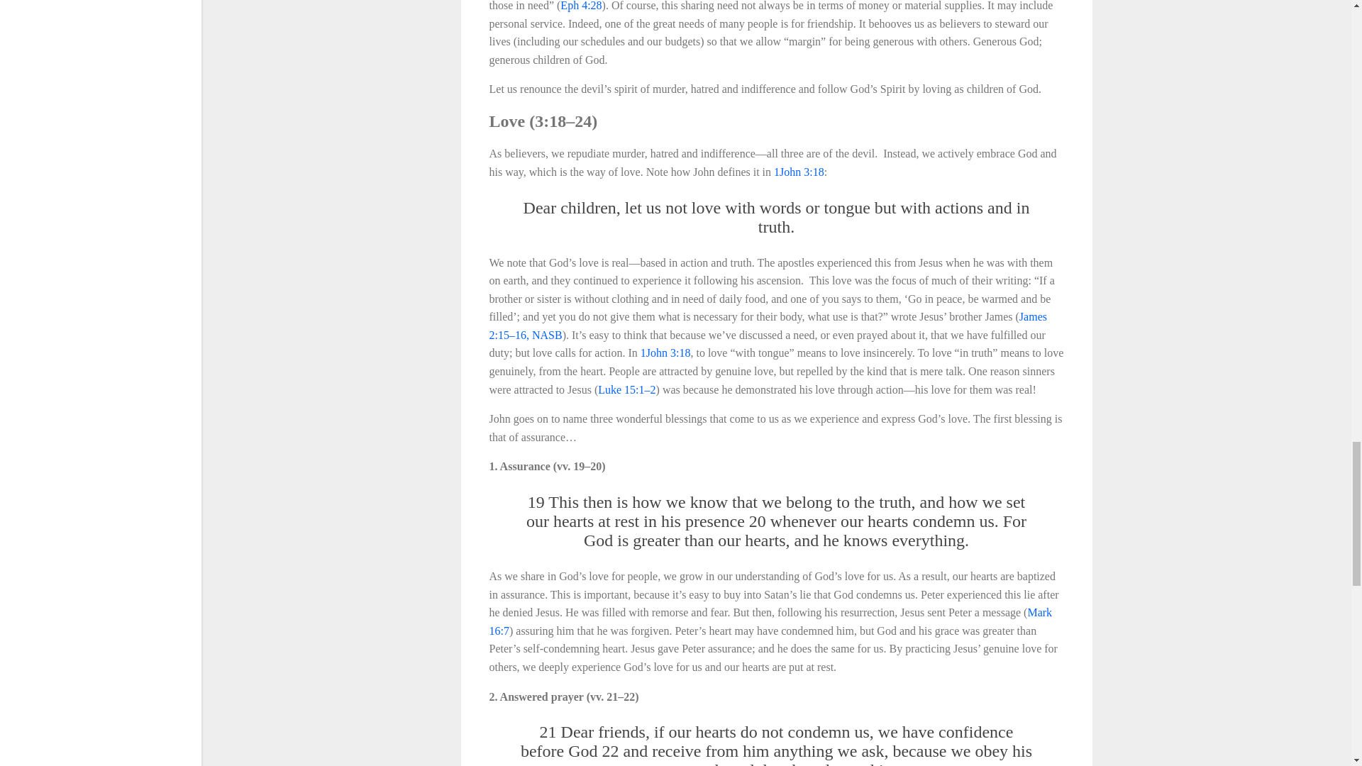 This screenshot has height=766, width=1362. What do you see at coordinates (799, 172) in the screenshot?
I see `1John 3:18` at bounding box center [799, 172].